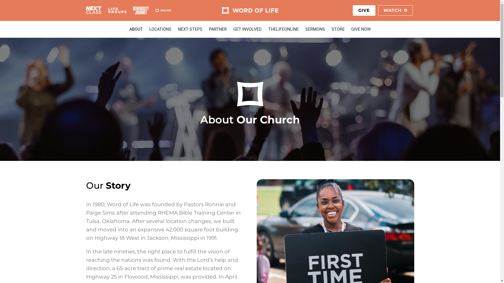  Describe the element at coordinates (250, 94) in the screenshot. I see `logo-wide` at that location.